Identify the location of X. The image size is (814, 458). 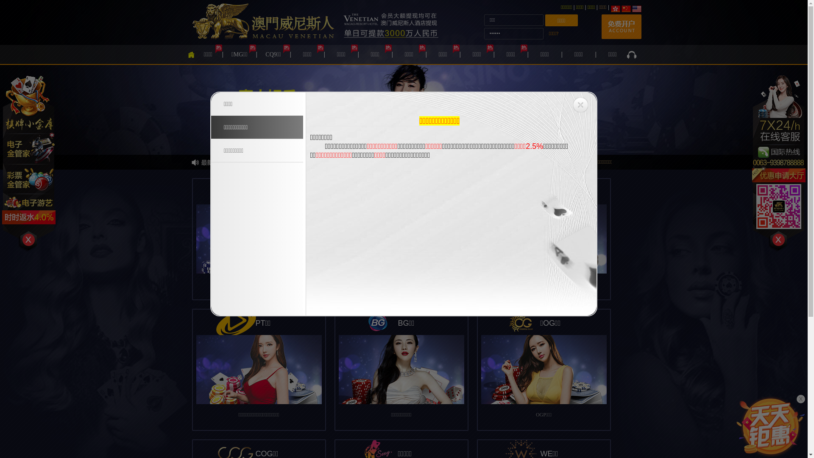
(801, 399).